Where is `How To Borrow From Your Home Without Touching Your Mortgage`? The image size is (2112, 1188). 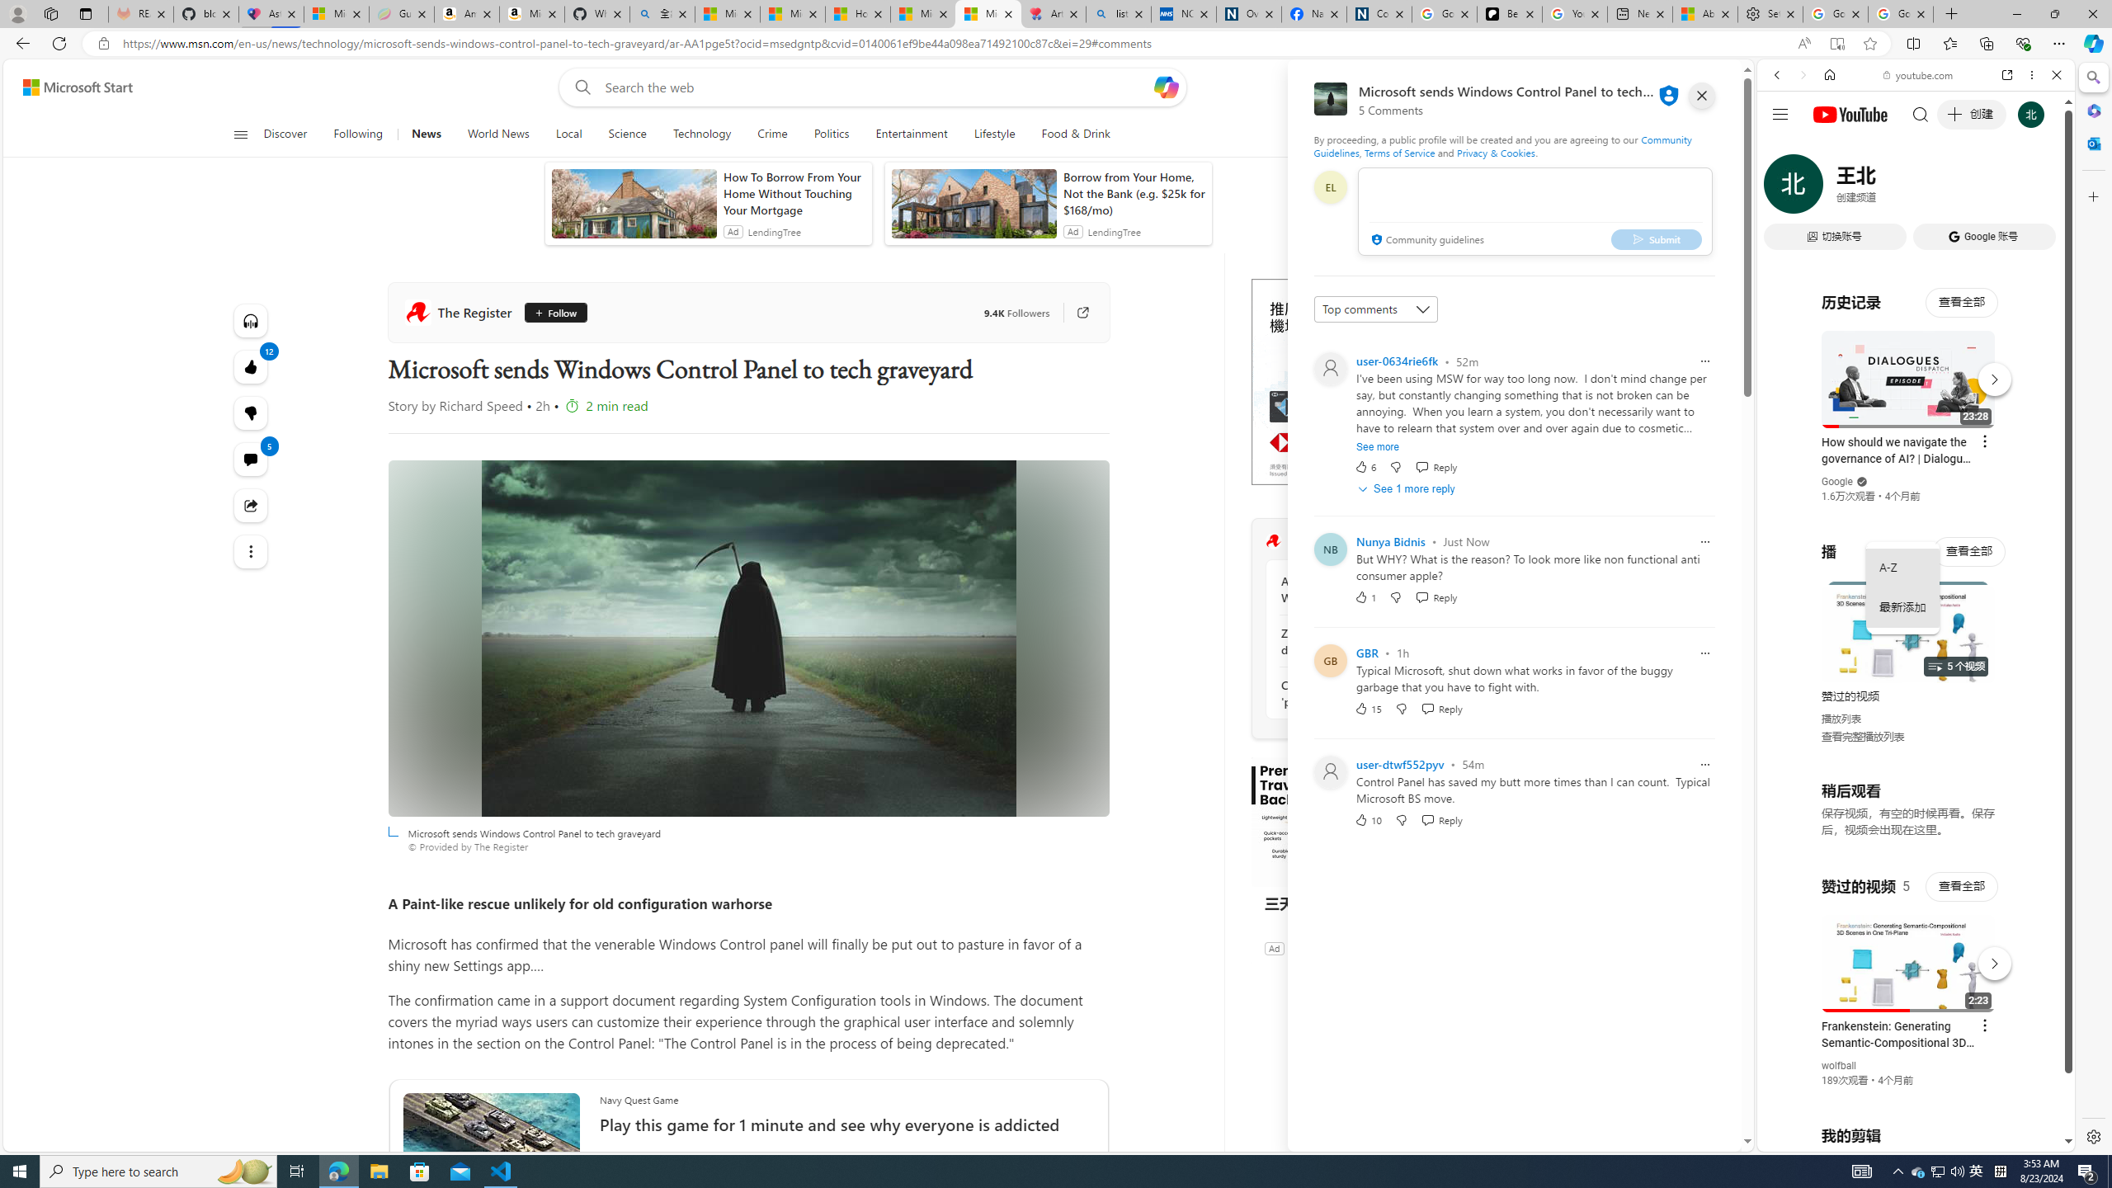
How To Borrow From Your Home Without Touching Your Mortgage is located at coordinates (794, 193).